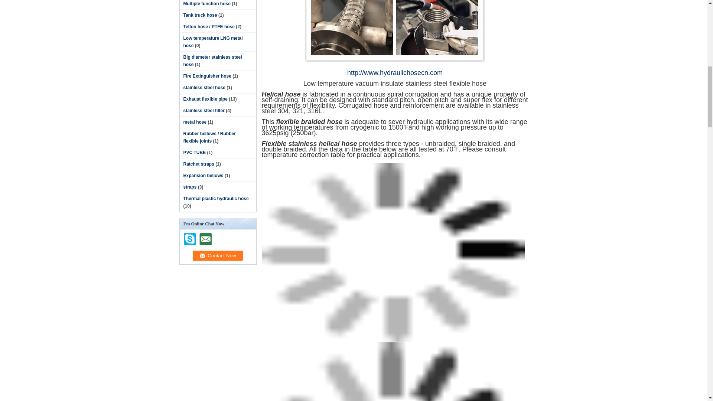 Image resolution: width=713 pixels, height=401 pixels. I want to click on Contact Now, so click(217, 255).